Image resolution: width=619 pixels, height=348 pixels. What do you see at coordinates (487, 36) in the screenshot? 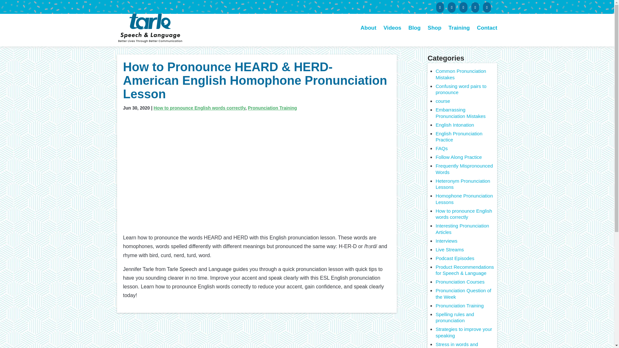
I see `Contact` at bounding box center [487, 36].